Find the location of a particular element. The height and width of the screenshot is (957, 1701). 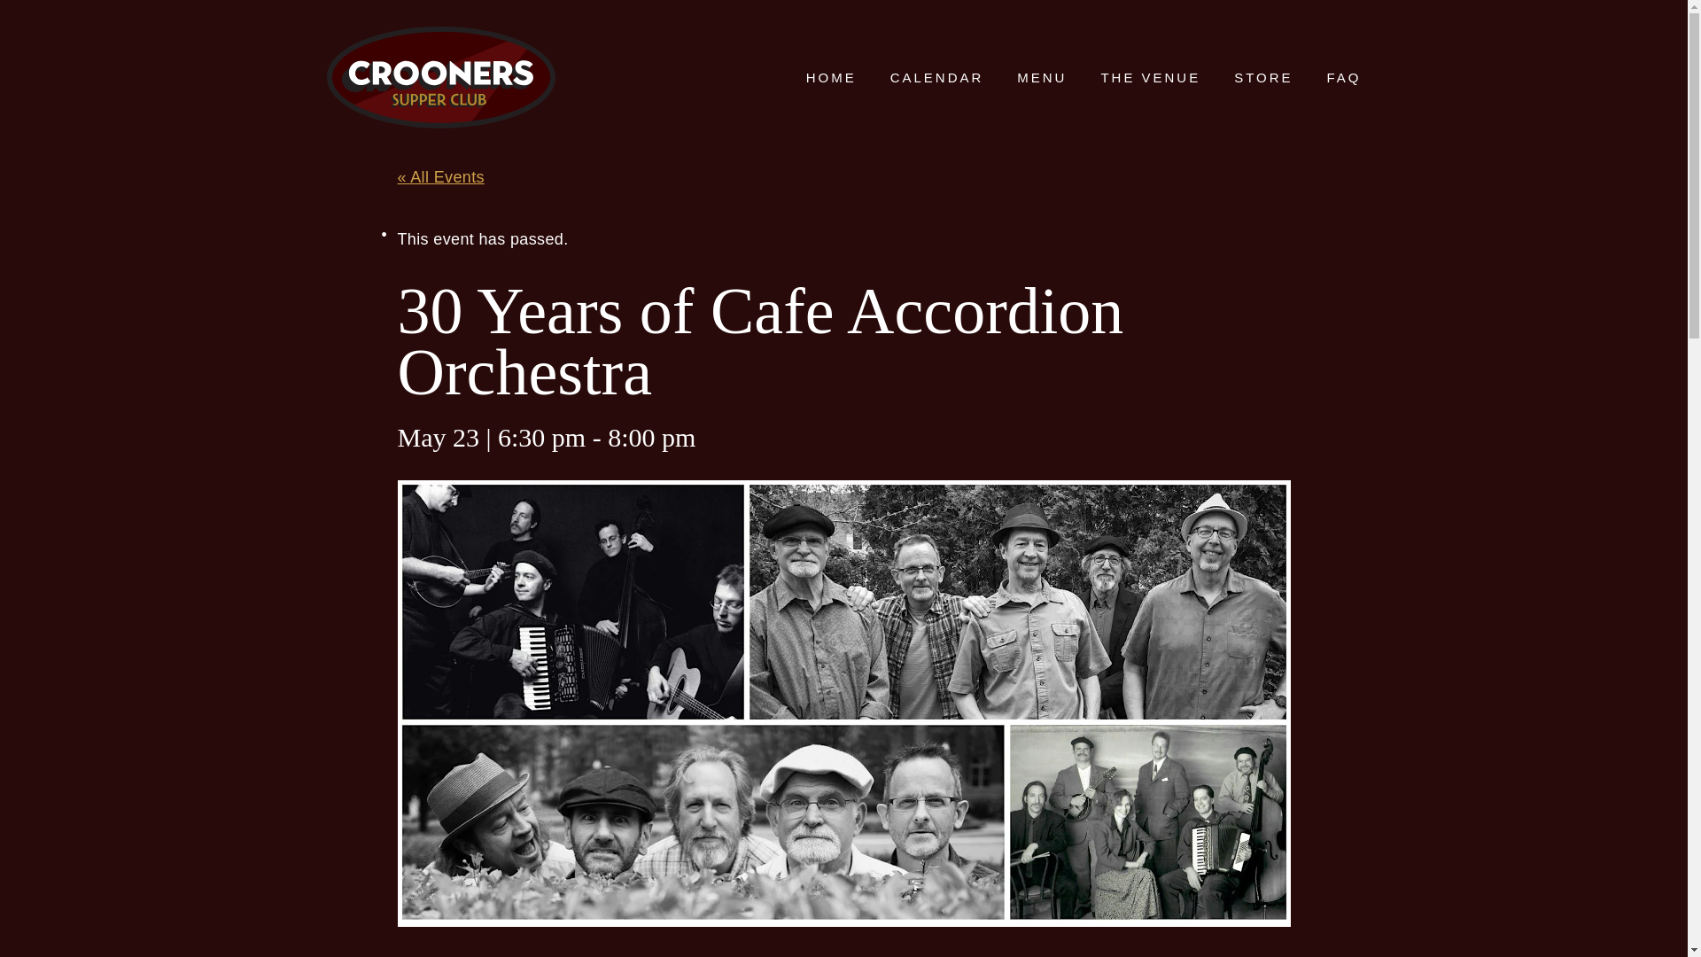

HOME is located at coordinates (831, 77).